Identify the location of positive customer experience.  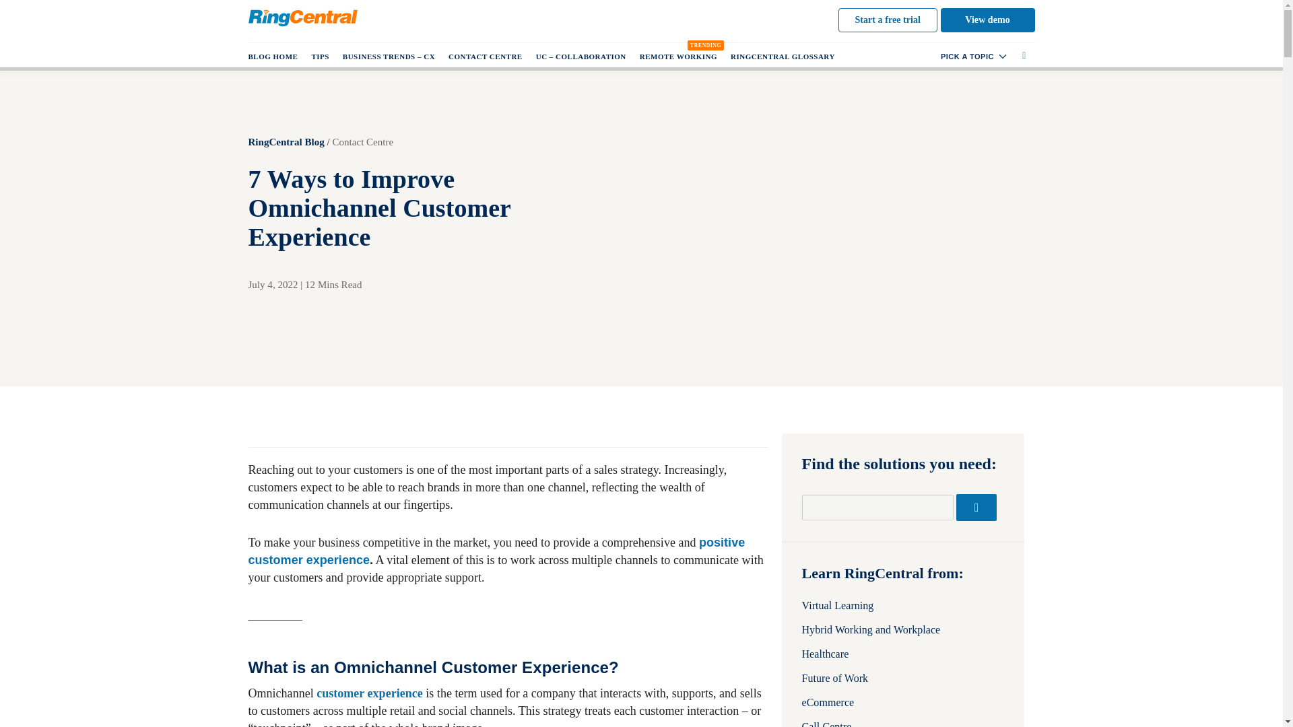
(496, 551).